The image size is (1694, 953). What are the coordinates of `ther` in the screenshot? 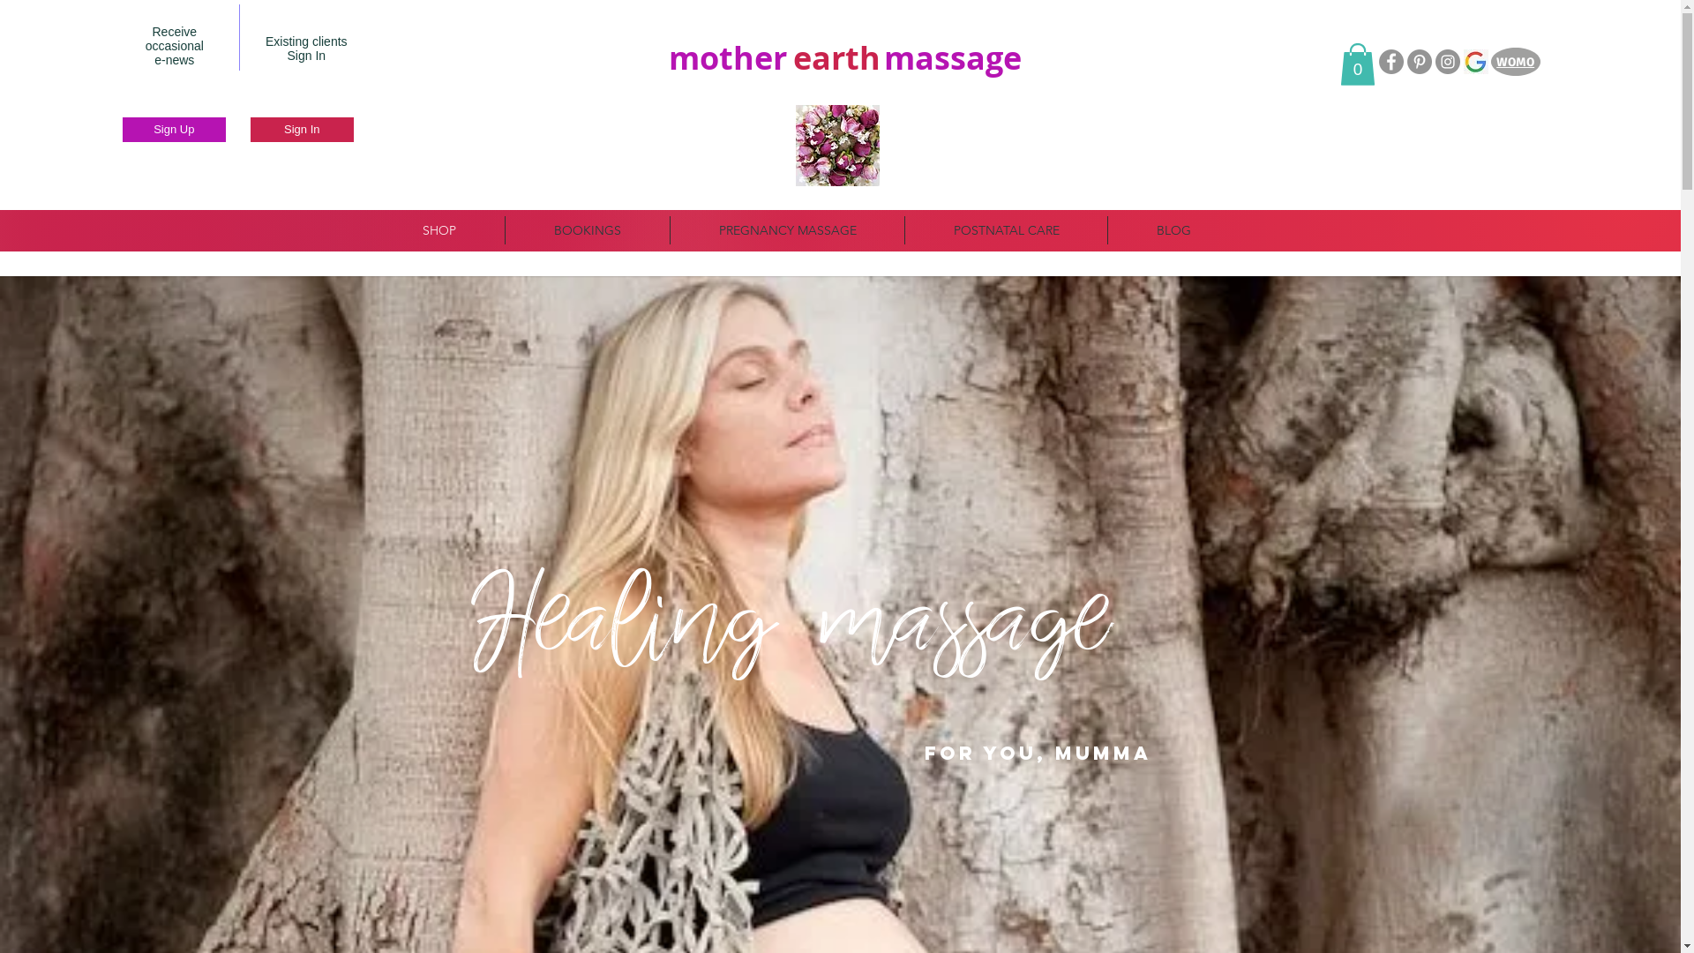 It's located at (753, 56).